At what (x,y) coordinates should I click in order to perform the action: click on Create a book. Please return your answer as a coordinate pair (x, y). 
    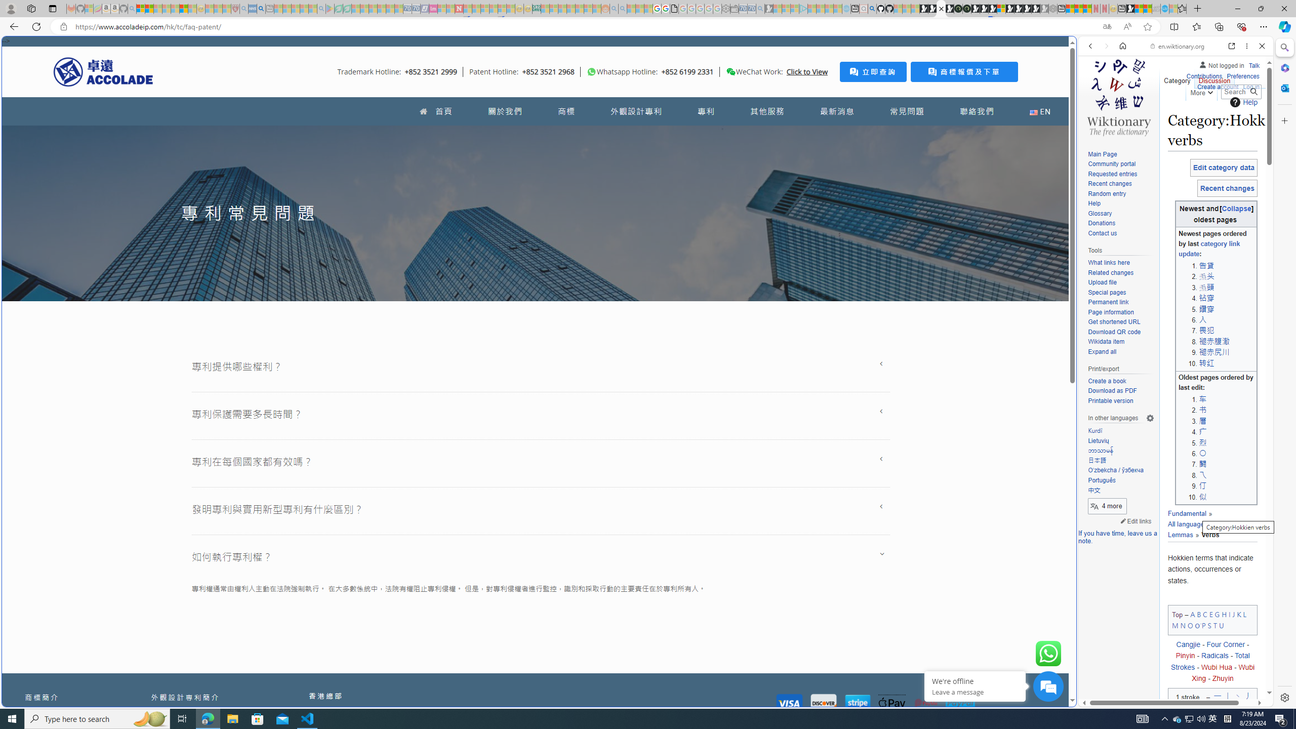
    Looking at the image, I should click on (1107, 381).